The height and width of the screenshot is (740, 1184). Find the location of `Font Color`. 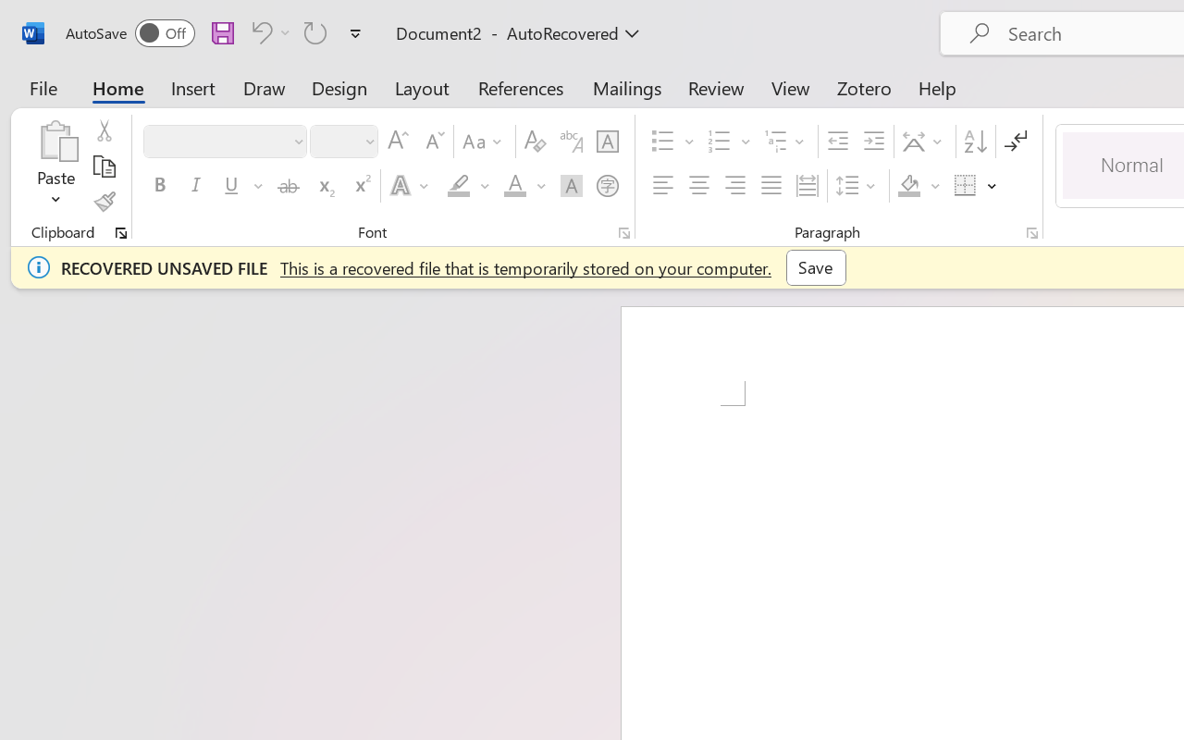

Font Color is located at coordinates (524, 186).